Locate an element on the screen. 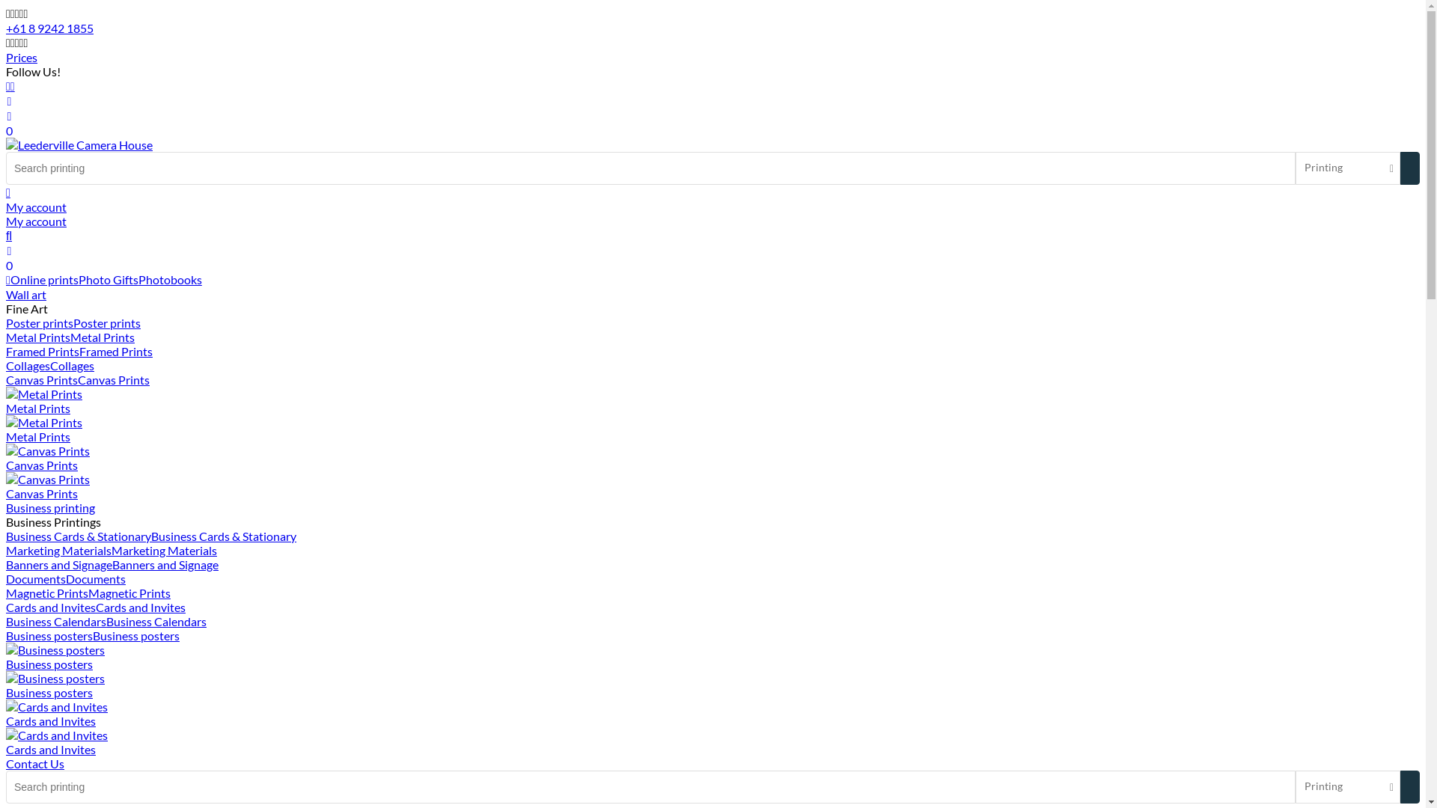  +61 8 9242 1855 is located at coordinates (49, 28).